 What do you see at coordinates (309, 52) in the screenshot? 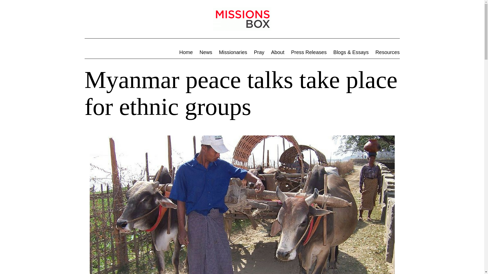
I see `Missions Box Press Releases` at bounding box center [309, 52].